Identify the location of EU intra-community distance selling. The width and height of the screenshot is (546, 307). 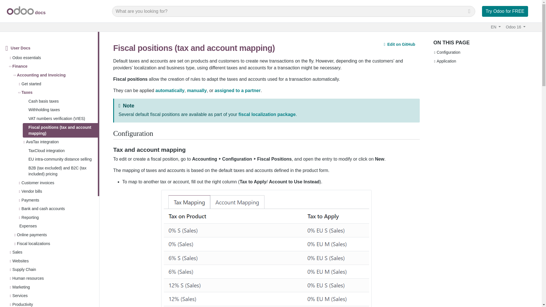
(60, 159).